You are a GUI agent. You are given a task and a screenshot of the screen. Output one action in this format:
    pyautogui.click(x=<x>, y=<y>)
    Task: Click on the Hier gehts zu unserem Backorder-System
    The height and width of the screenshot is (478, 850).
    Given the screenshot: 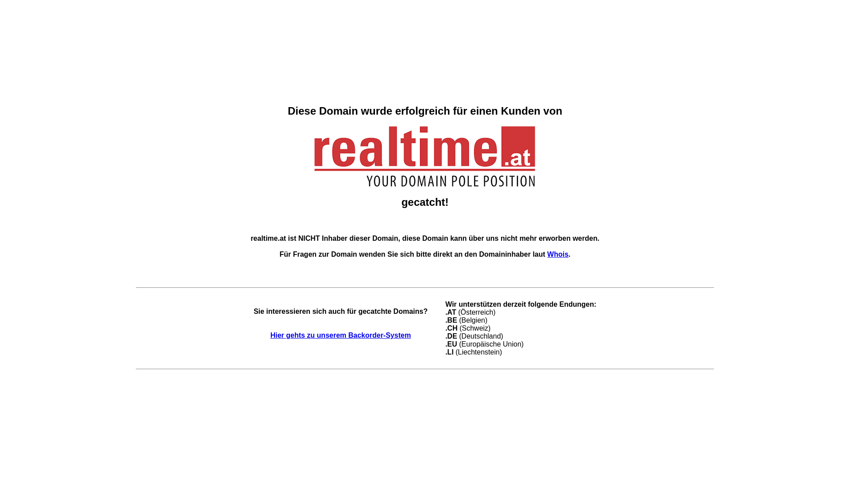 What is the action you would take?
    pyautogui.click(x=341, y=335)
    